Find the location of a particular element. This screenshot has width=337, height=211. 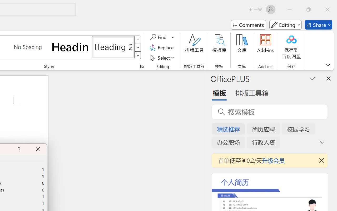

Task Pane Options is located at coordinates (312, 78).